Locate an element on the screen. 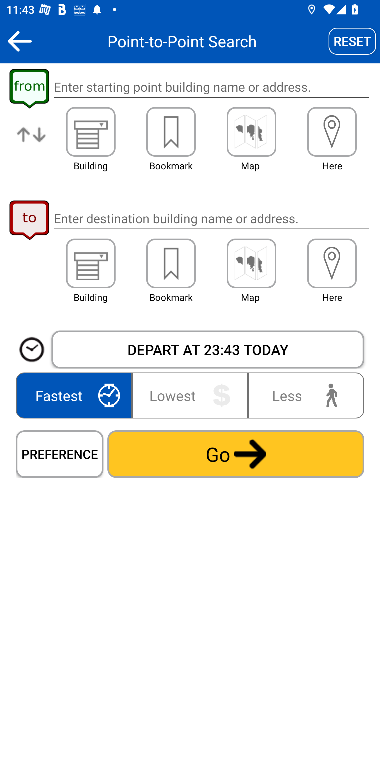  Lowest is located at coordinates (190, 395).